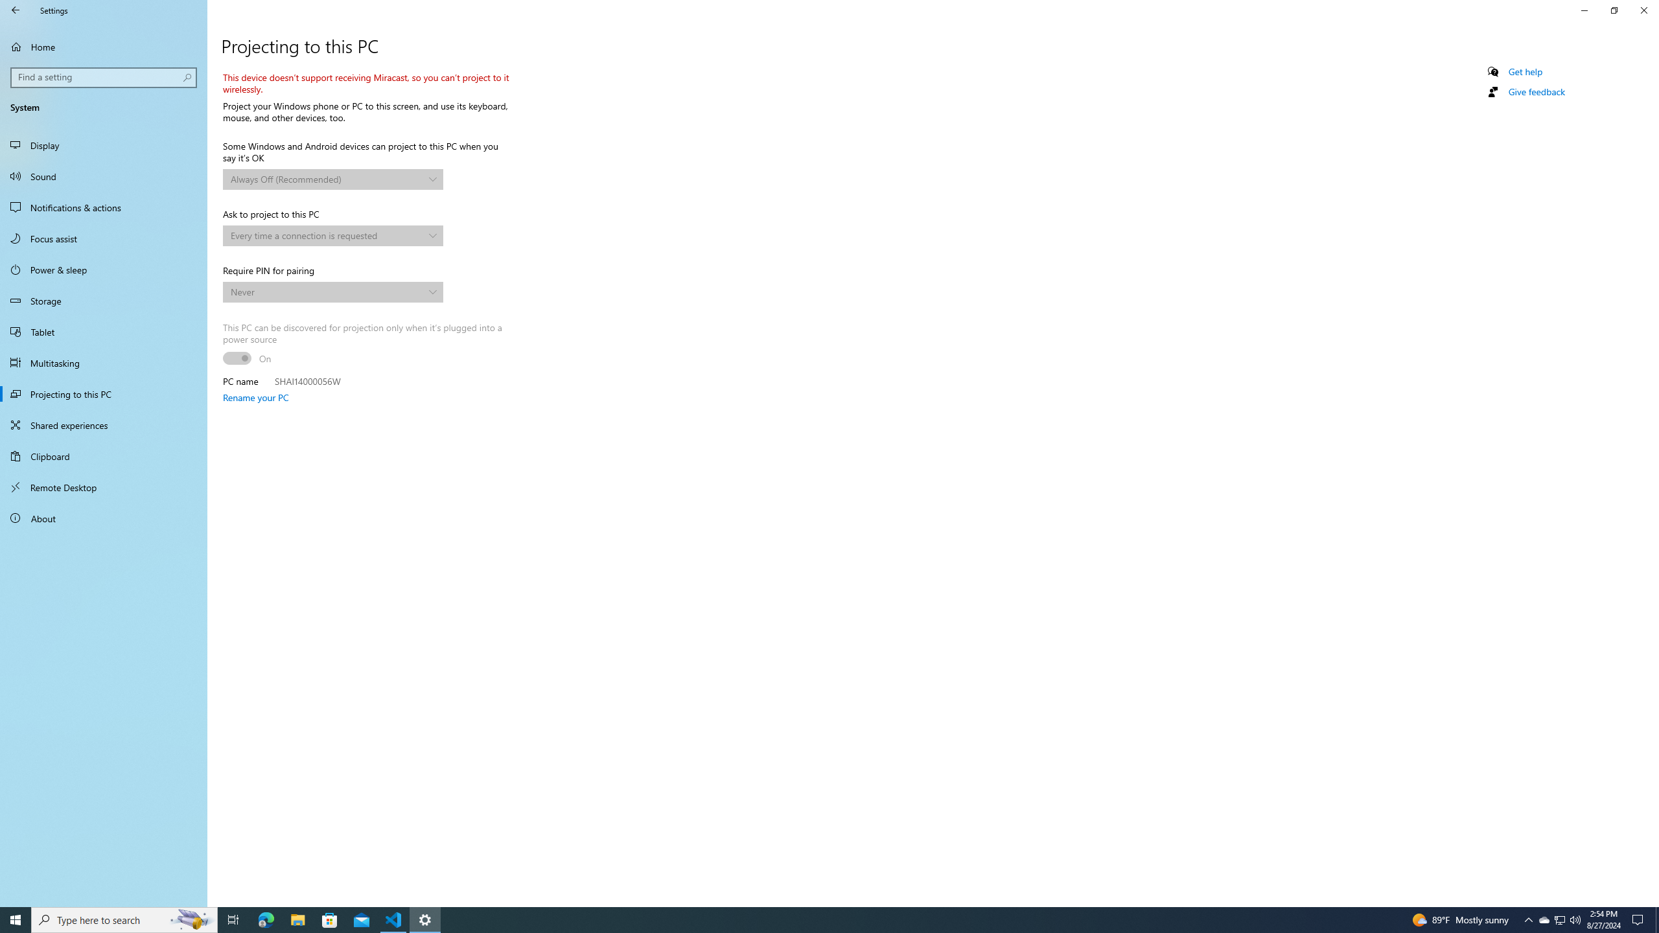 This screenshot has height=933, width=1659. Describe the element at coordinates (104, 487) in the screenshot. I see `Remote Desktop` at that location.